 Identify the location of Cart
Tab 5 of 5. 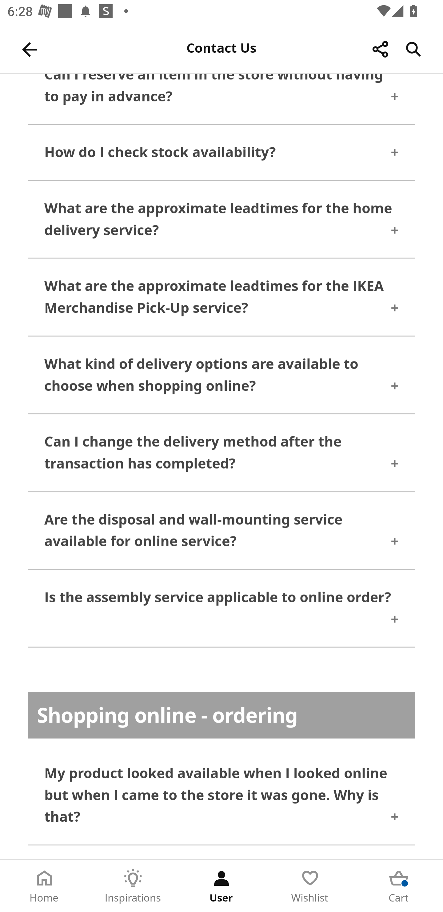
(399, 886).